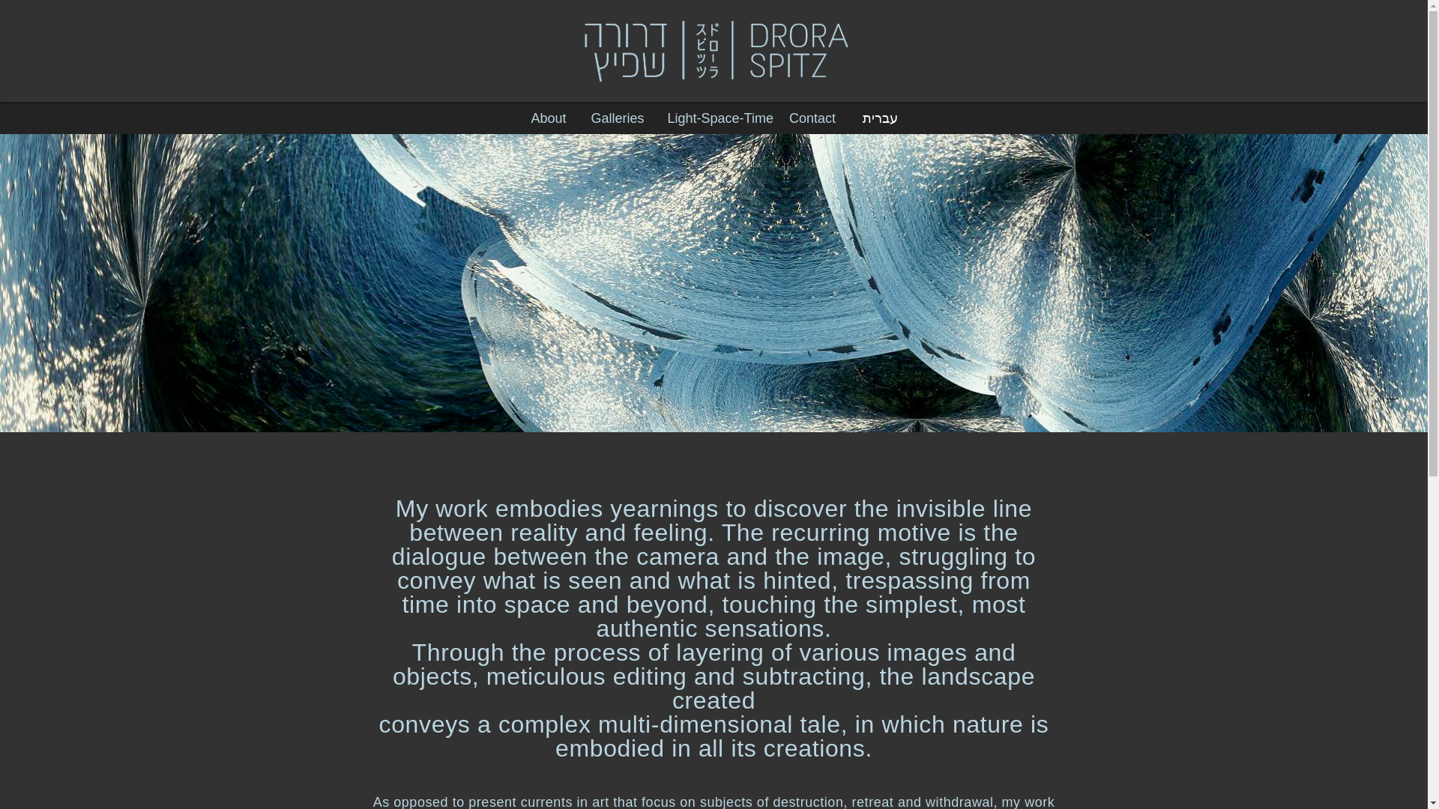 Image resolution: width=1439 pixels, height=809 pixels. I want to click on Galleries, so click(617, 119).